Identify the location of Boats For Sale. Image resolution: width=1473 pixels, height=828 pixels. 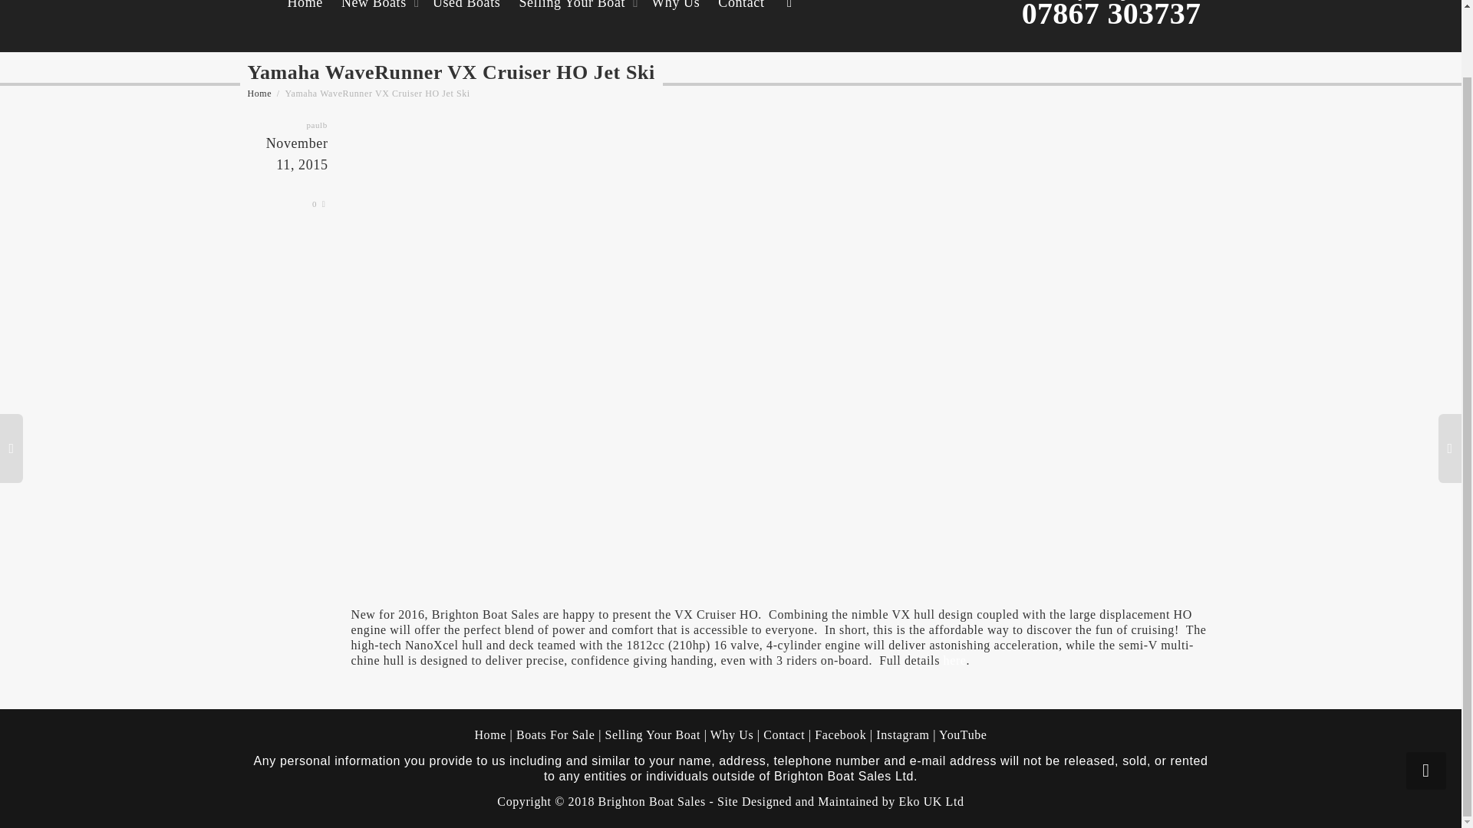
(555, 734).